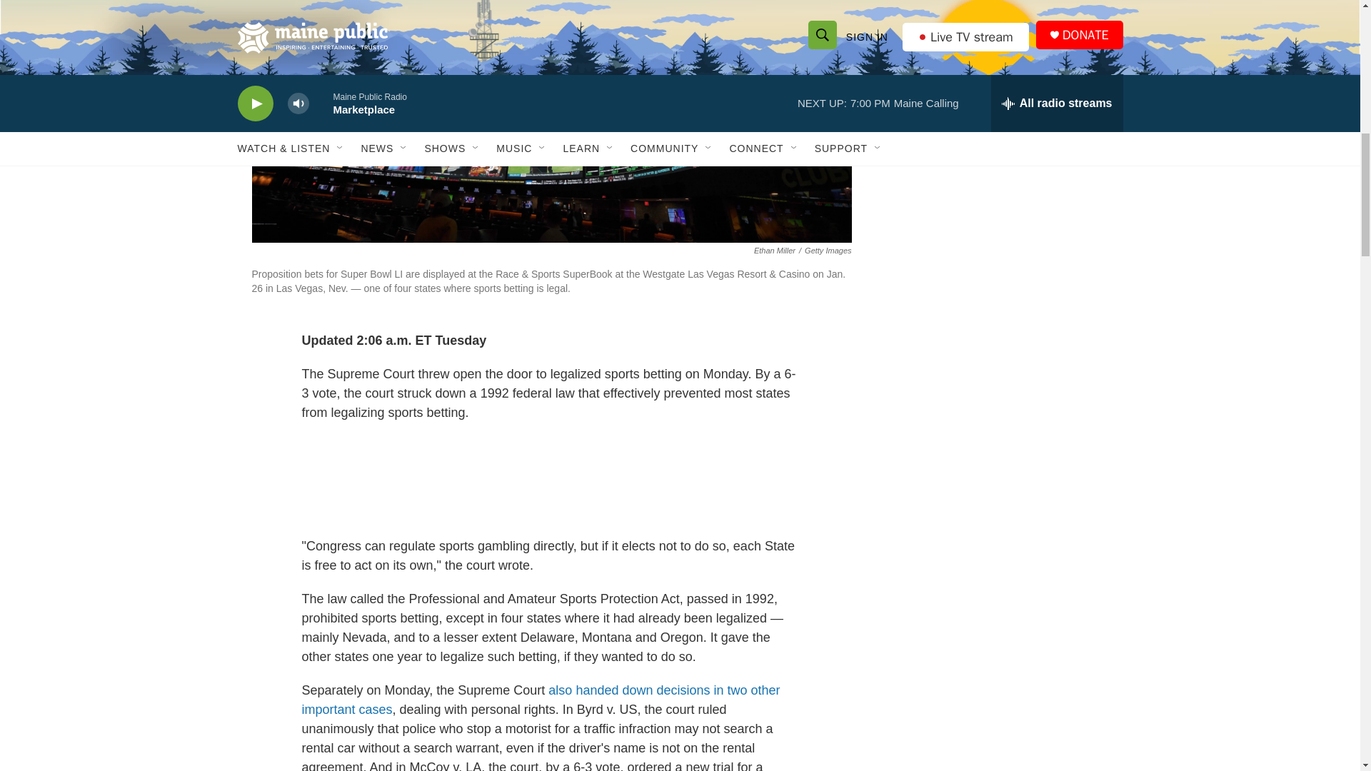 Image resolution: width=1371 pixels, height=771 pixels. What do you see at coordinates (551, 480) in the screenshot?
I see `3rd party ad content` at bounding box center [551, 480].